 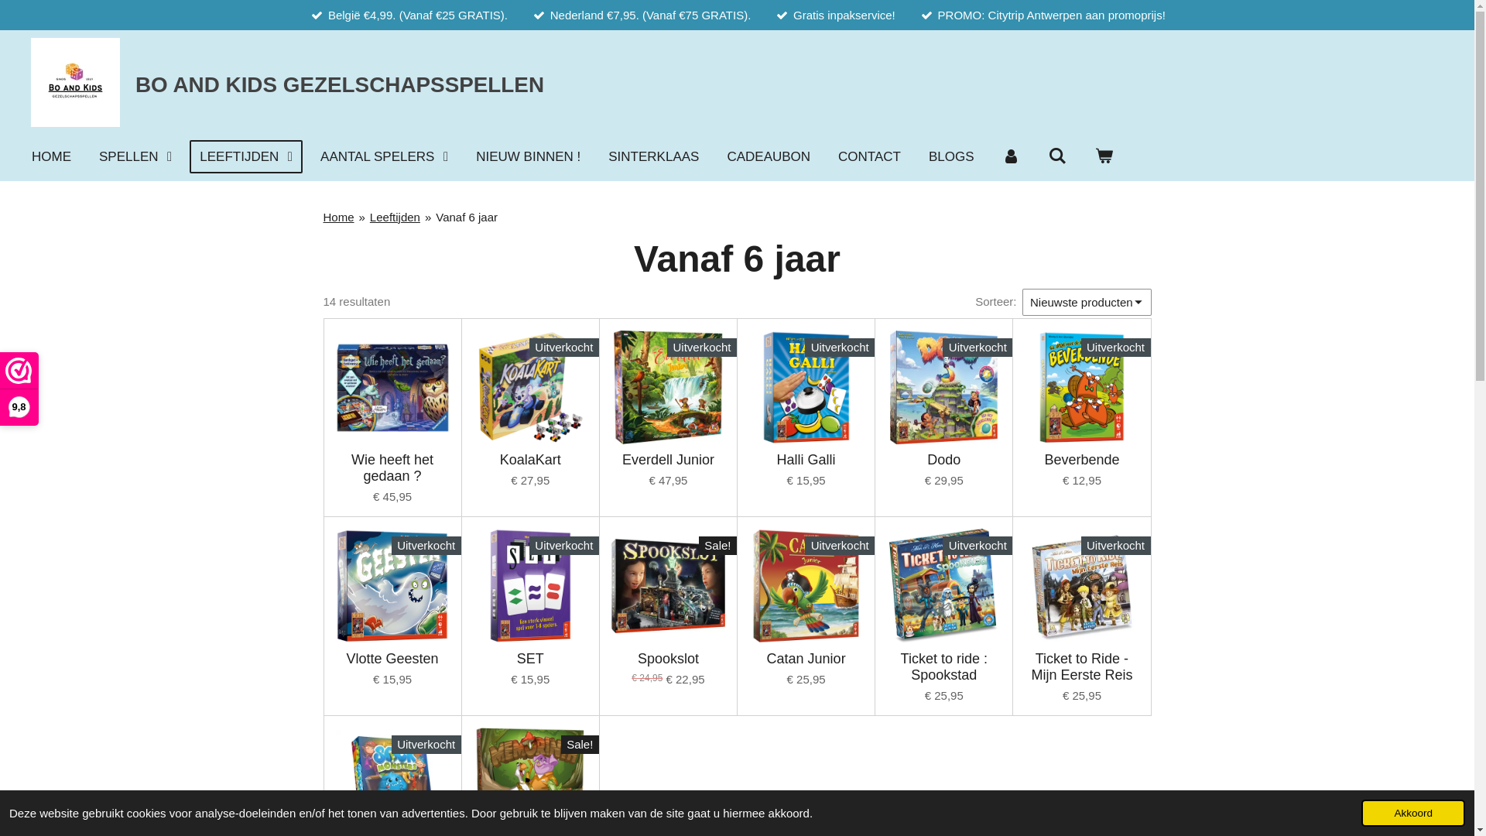 I want to click on Akkoord, so click(x=1413, y=813).